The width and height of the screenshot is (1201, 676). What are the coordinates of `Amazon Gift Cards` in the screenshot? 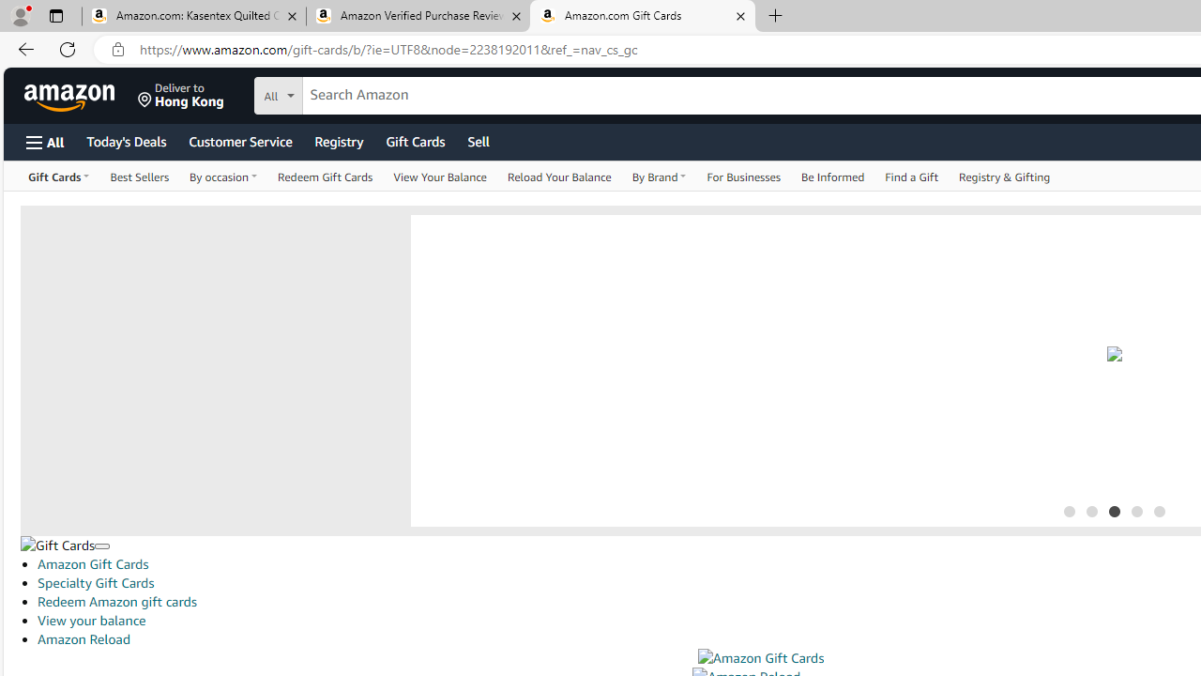 It's located at (760, 658).